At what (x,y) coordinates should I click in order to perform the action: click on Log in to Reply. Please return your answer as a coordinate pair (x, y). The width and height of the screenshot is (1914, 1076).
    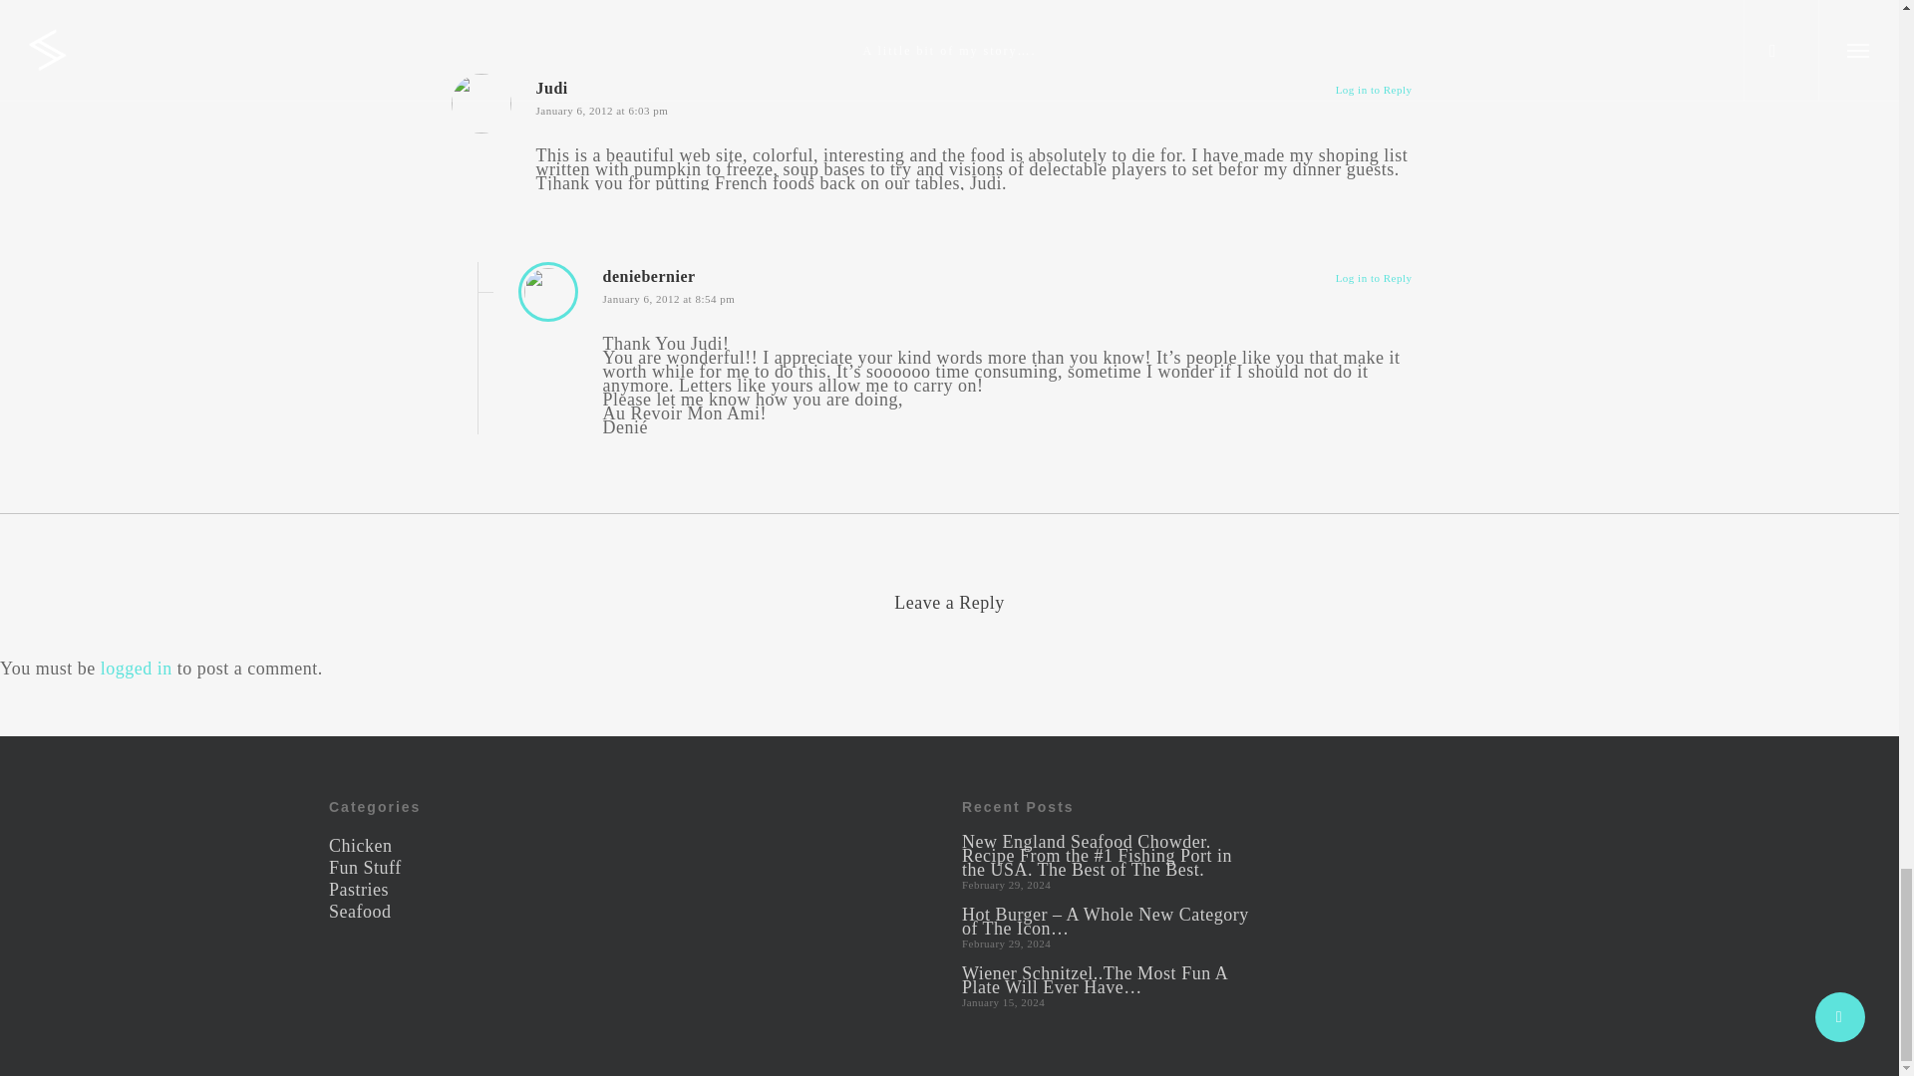
    Looking at the image, I should click on (1374, 90).